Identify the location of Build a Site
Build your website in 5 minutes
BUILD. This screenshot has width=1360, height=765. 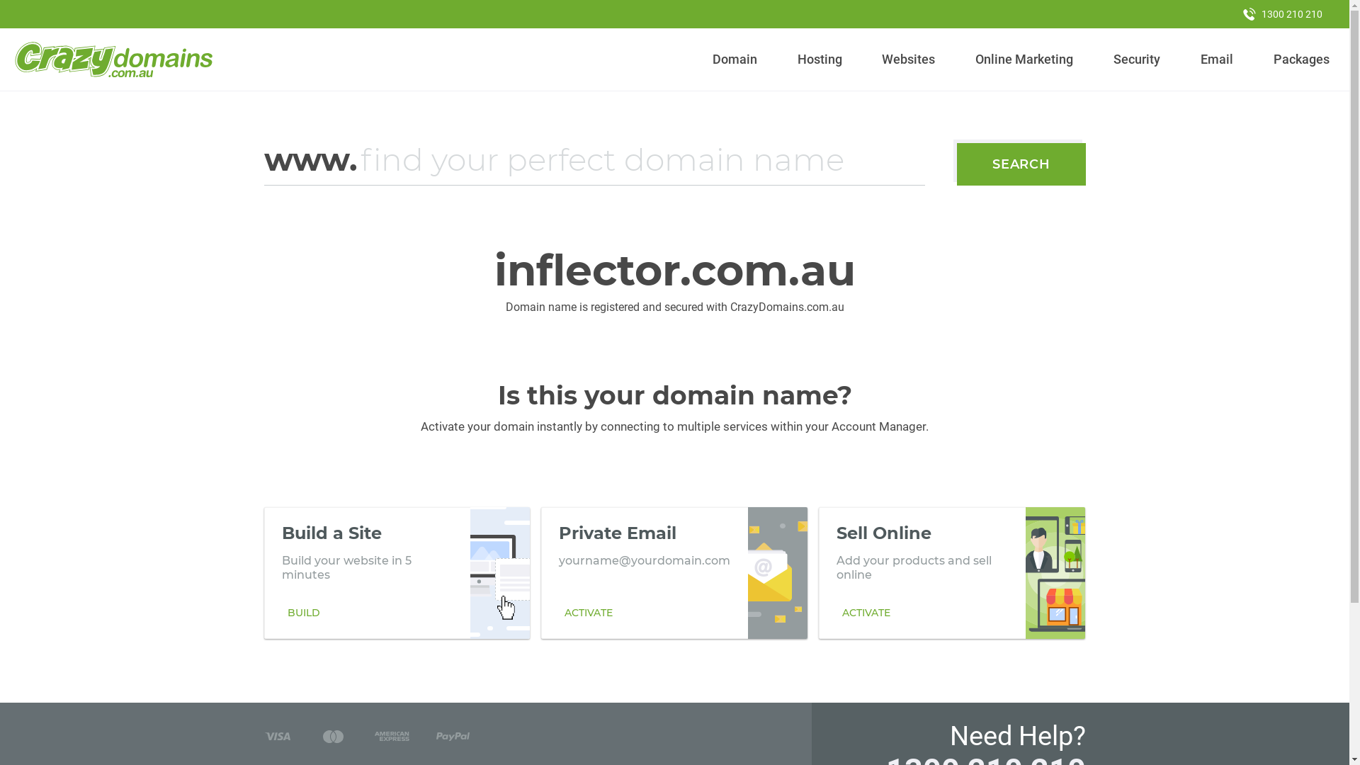
(397, 573).